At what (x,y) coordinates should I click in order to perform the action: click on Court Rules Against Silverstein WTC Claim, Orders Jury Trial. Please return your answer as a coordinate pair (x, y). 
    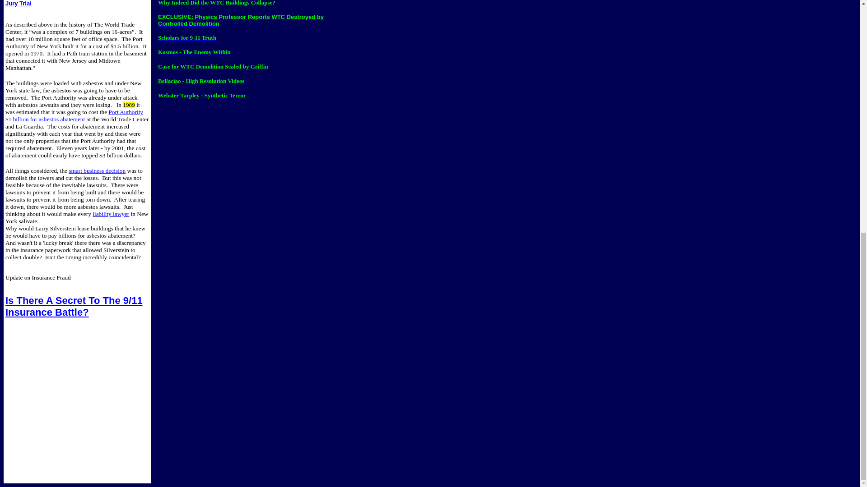
    Looking at the image, I should click on (77, 4).